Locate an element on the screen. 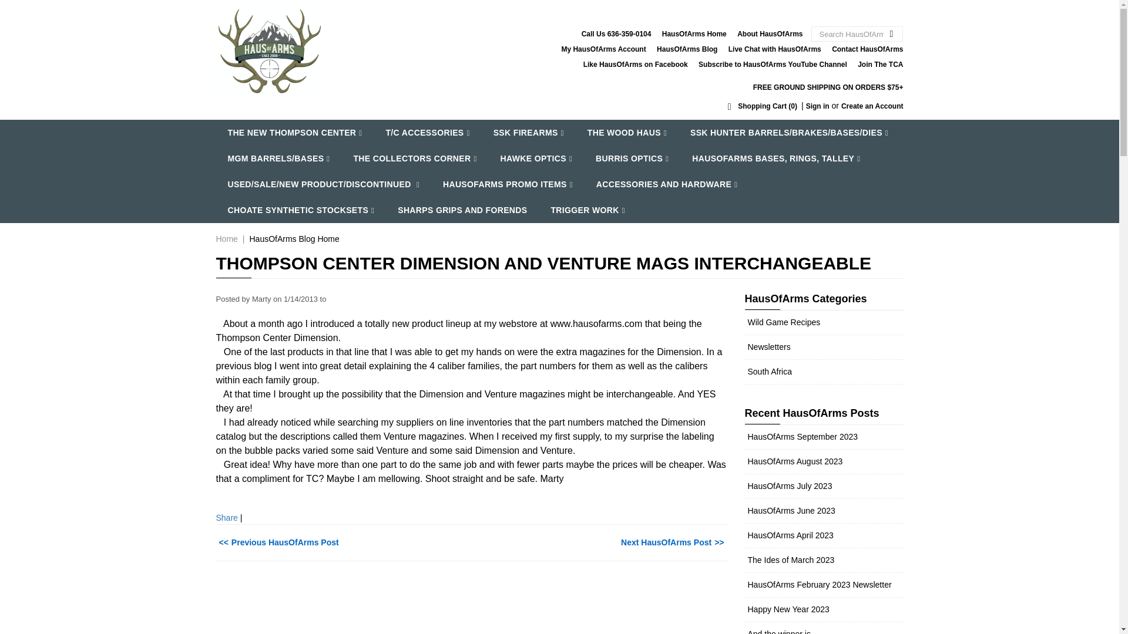 The image size is (1128, 634). Like HausOfArms on Facebook is located at coordinates (636, 64).